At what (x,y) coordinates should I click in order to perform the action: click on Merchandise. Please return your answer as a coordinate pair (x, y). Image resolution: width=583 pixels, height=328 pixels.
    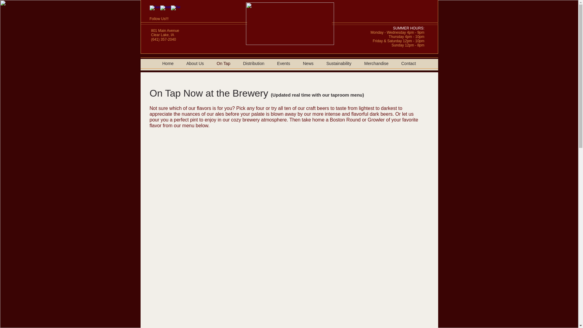
    Looking at the image, I should click on (376, 63).